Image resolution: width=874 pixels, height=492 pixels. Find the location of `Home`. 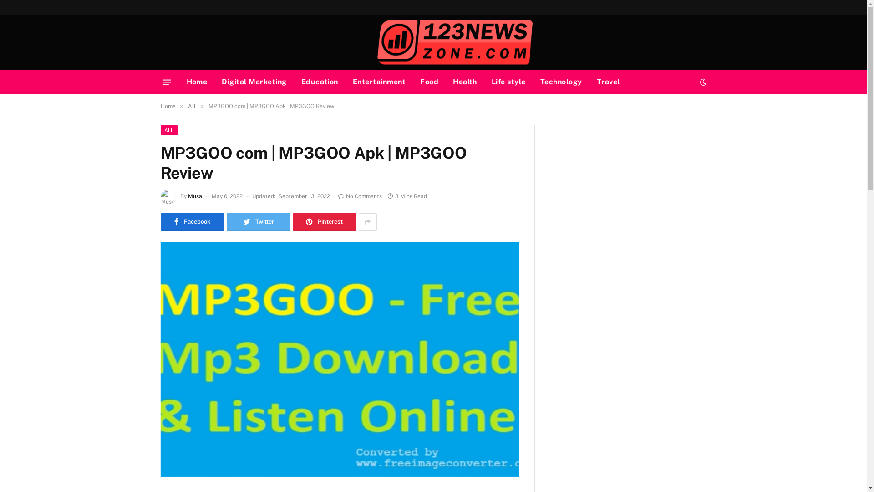

Home is located at coordinates (168, 106).